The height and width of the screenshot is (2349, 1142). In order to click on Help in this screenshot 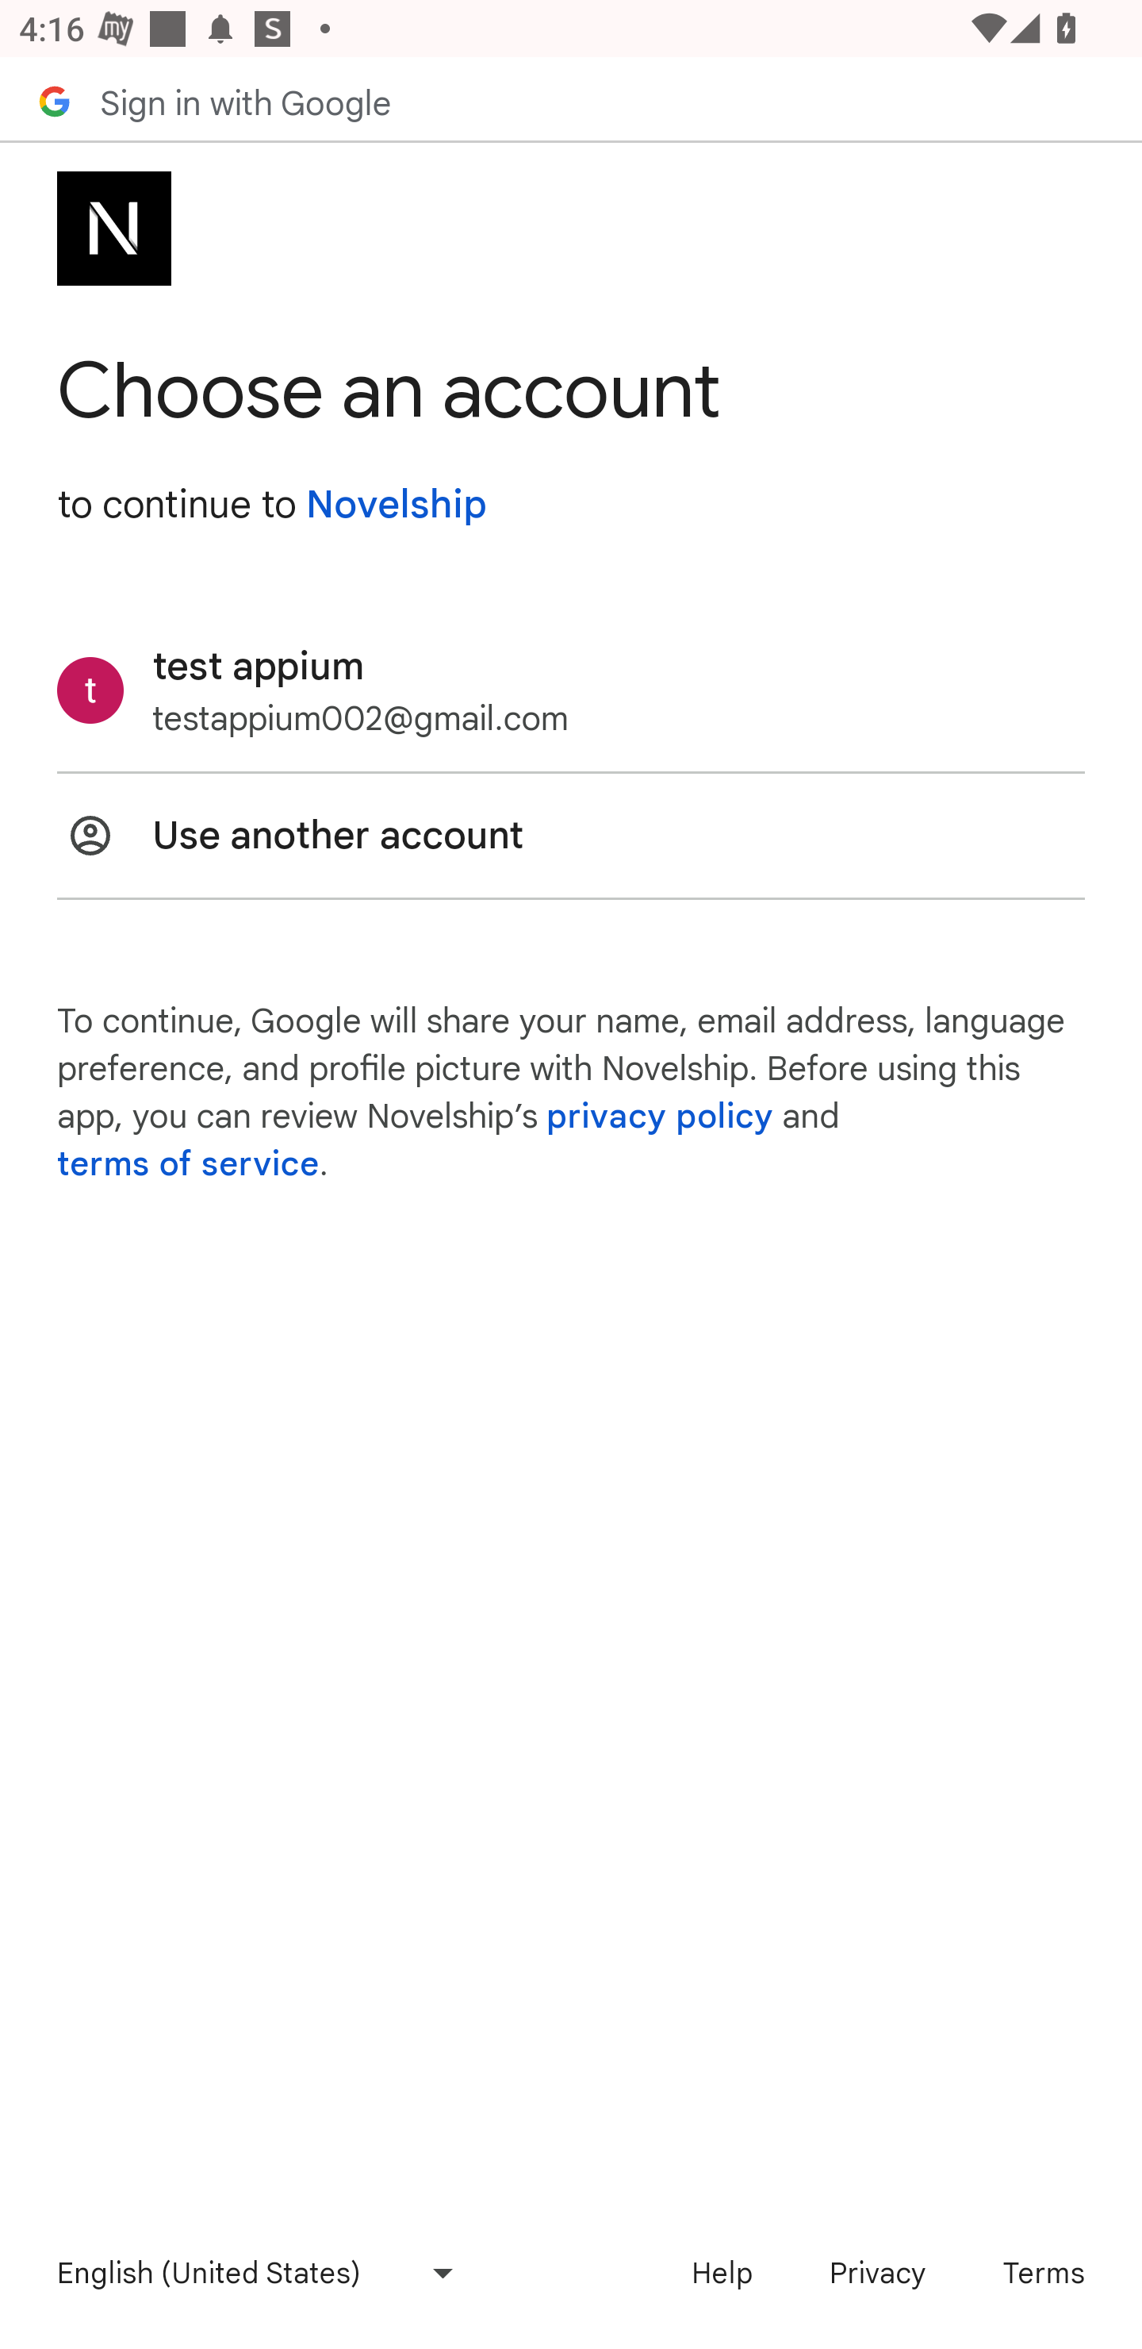, I will do `click(722, 2273)`.